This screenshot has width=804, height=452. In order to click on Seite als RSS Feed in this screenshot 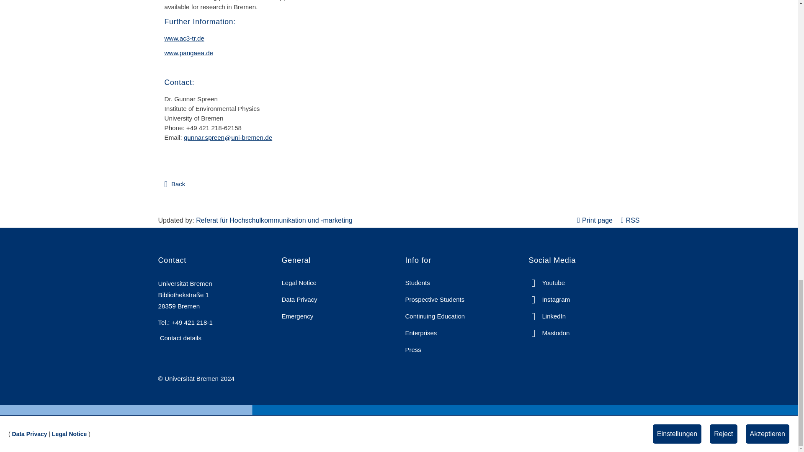, I will do `click(630, 220)`.